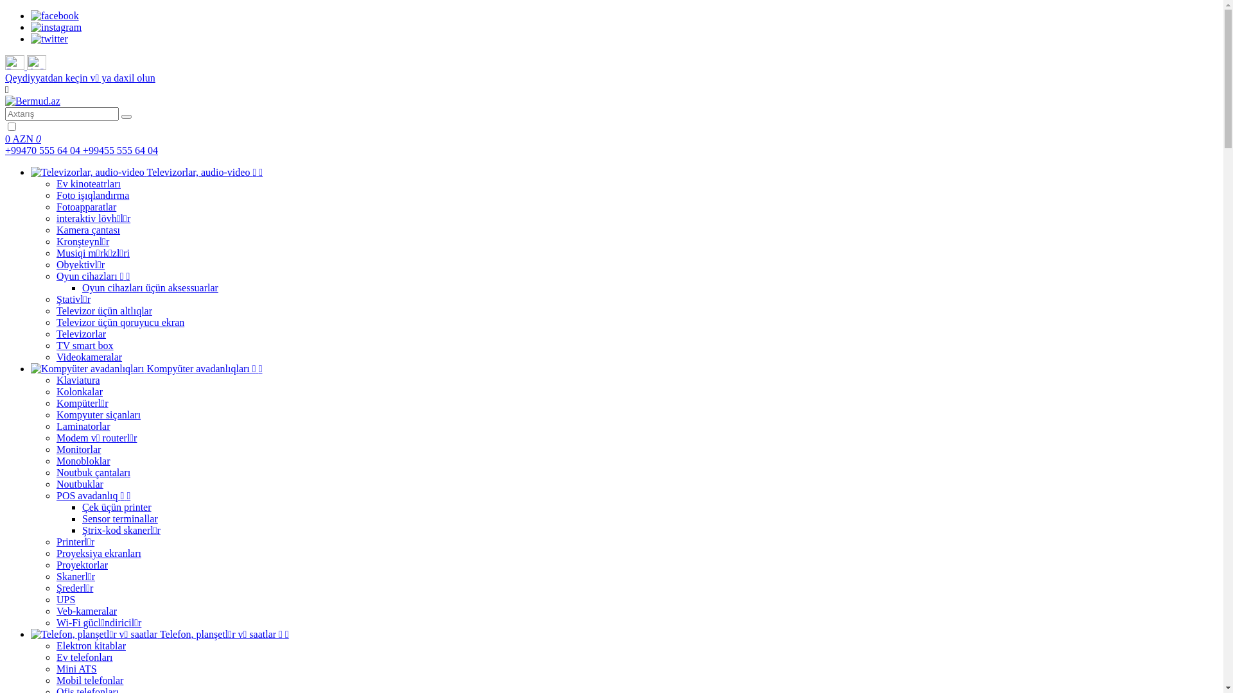  I want to click on +99470 555 64 04, so click(44, 150).